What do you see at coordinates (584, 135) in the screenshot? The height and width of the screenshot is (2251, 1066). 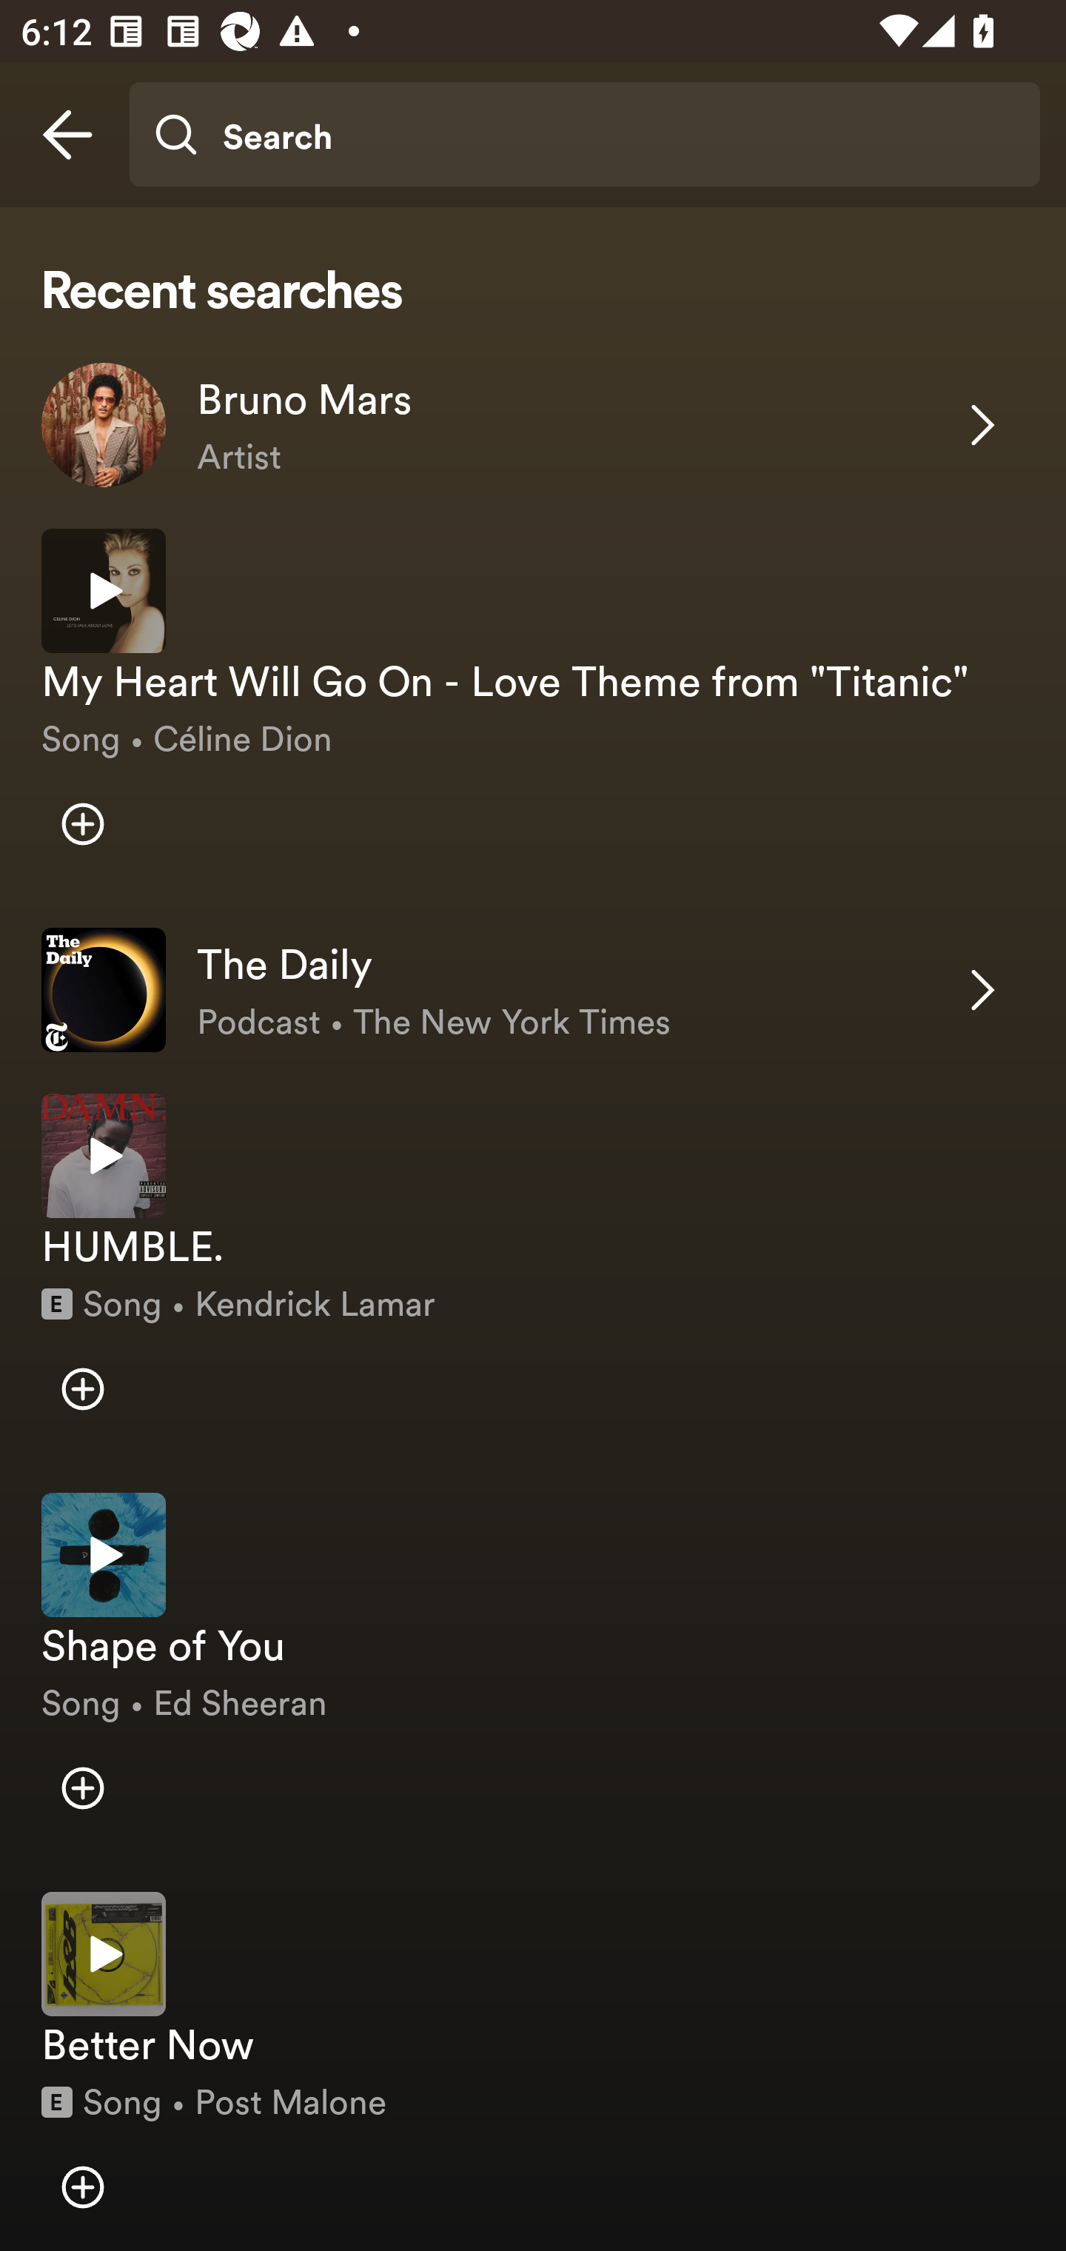 I see `Search` at bounding box center [584, 135].